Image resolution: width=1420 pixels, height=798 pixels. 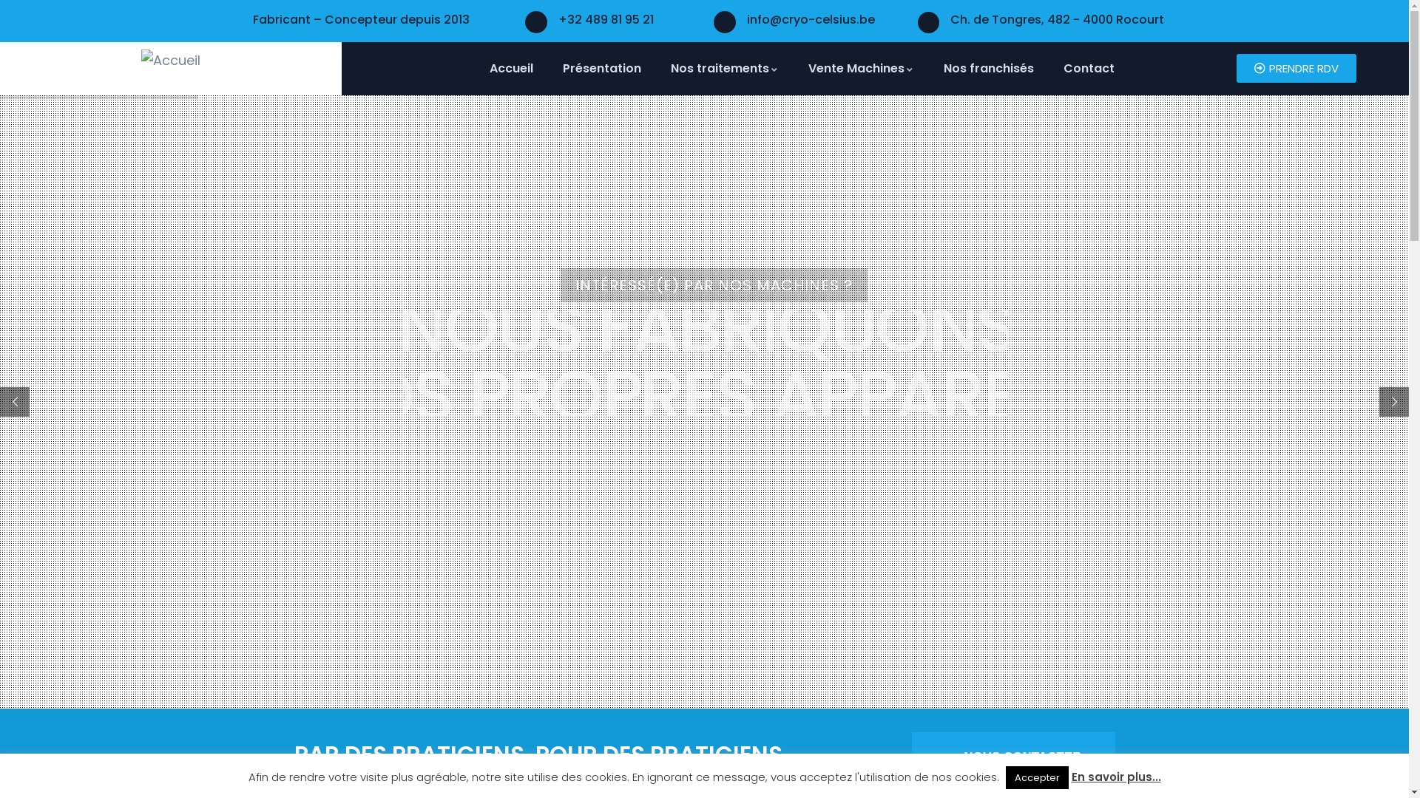 I want to click on PRENDRE RDV, so click(x=1296, y=68).